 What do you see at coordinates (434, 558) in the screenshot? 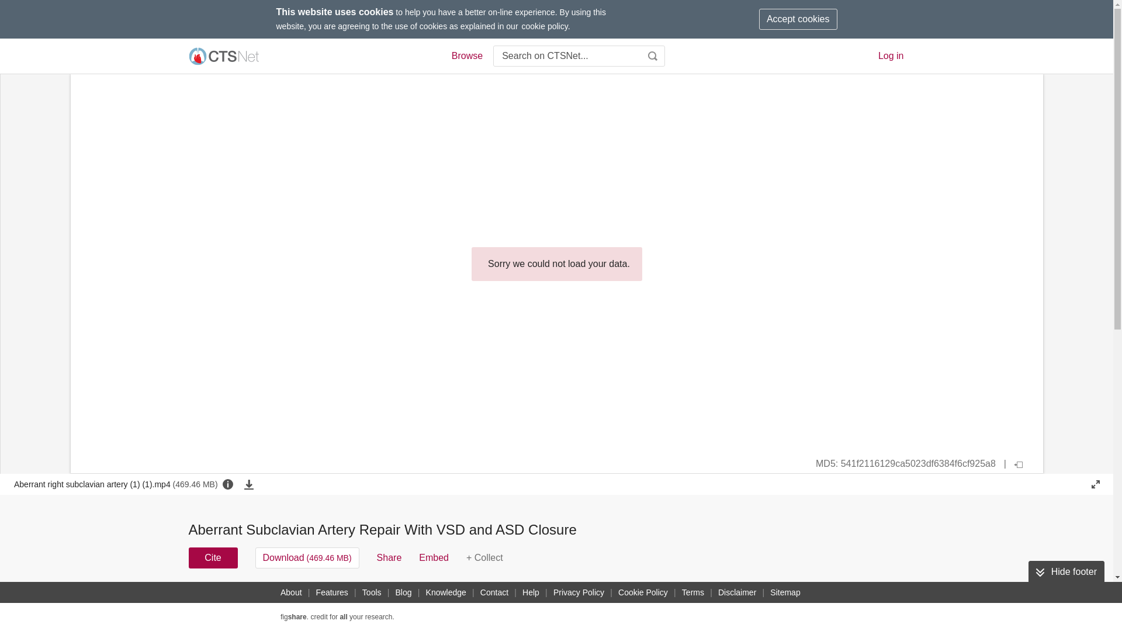
I see `Embed` at bounding box center [434, 558].